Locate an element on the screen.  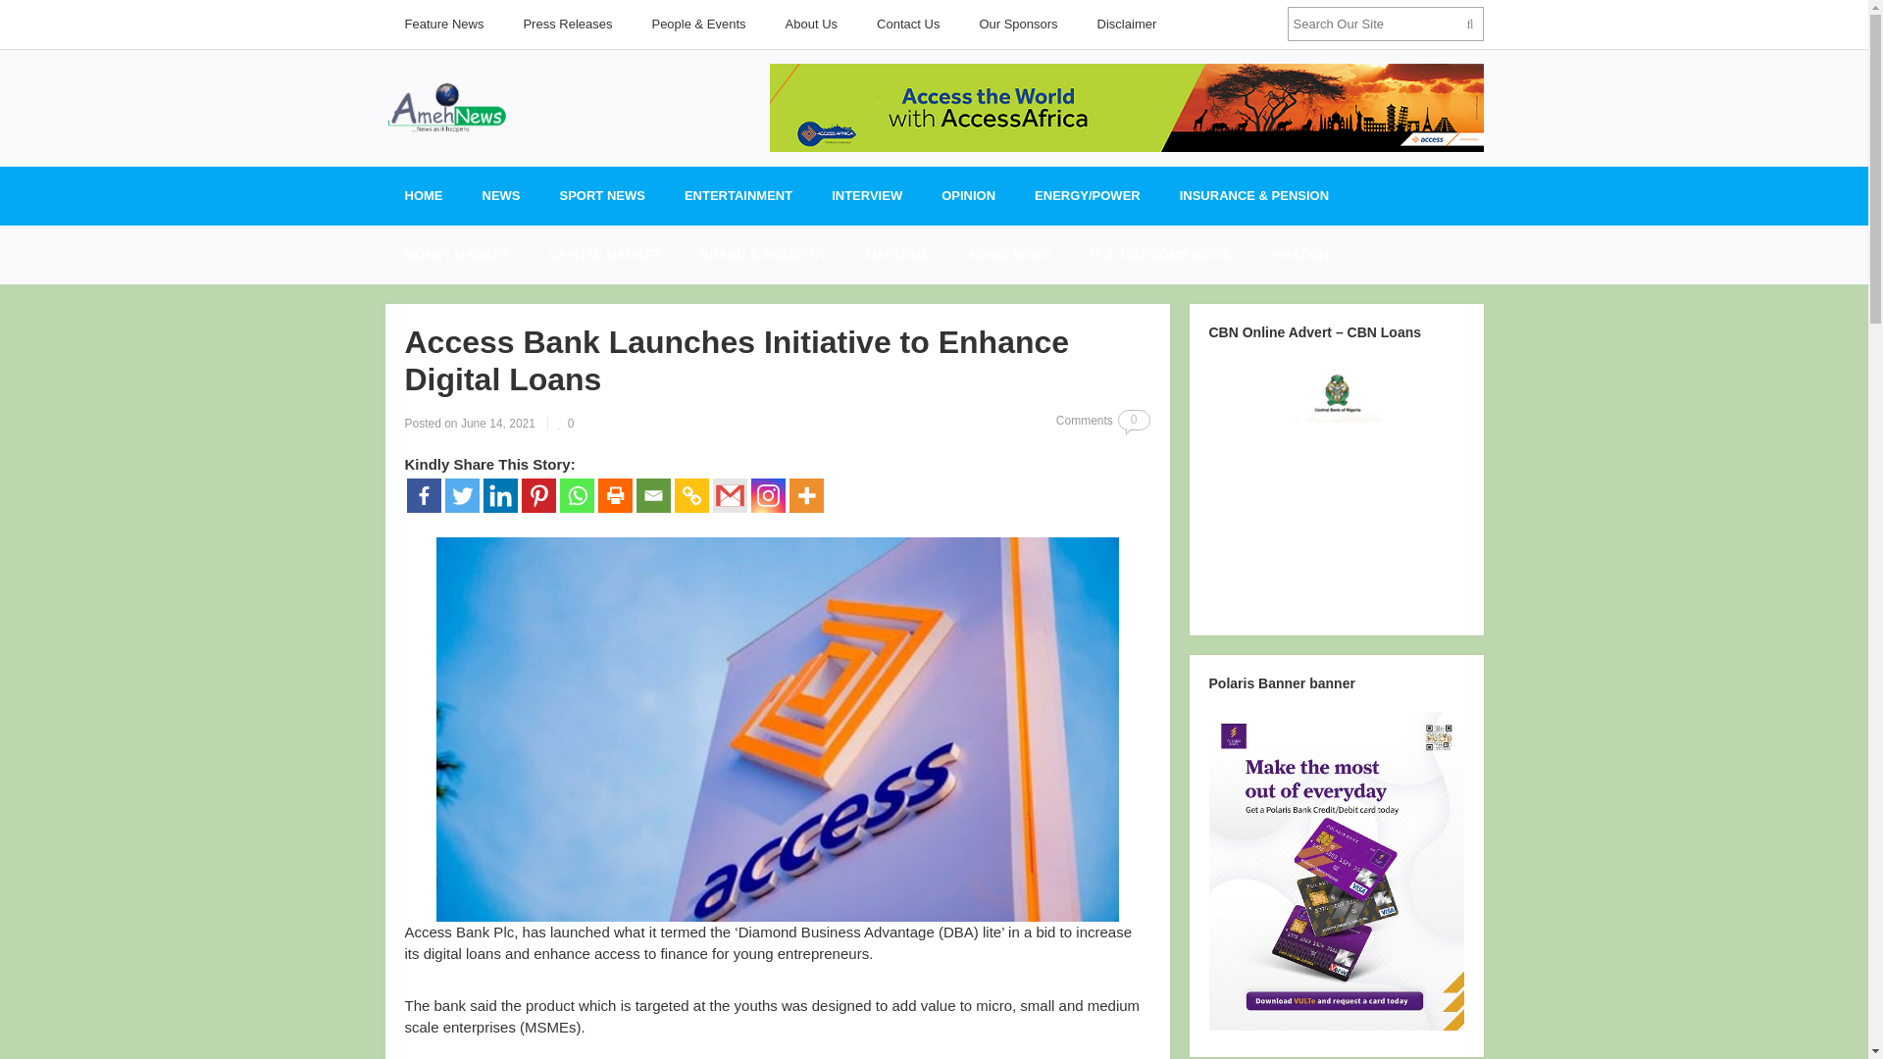
Google Gmail is located at coordinates (728, 495).